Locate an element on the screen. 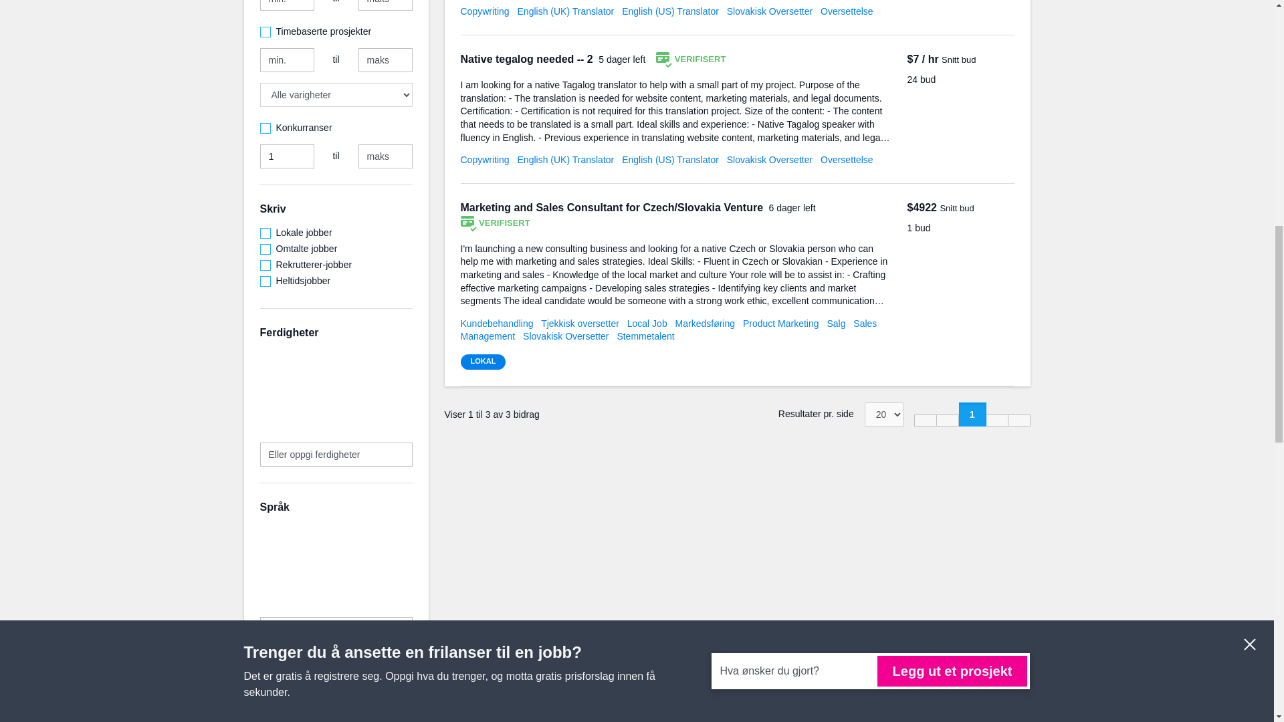  Copywriting is located at coordinates (484, 11).